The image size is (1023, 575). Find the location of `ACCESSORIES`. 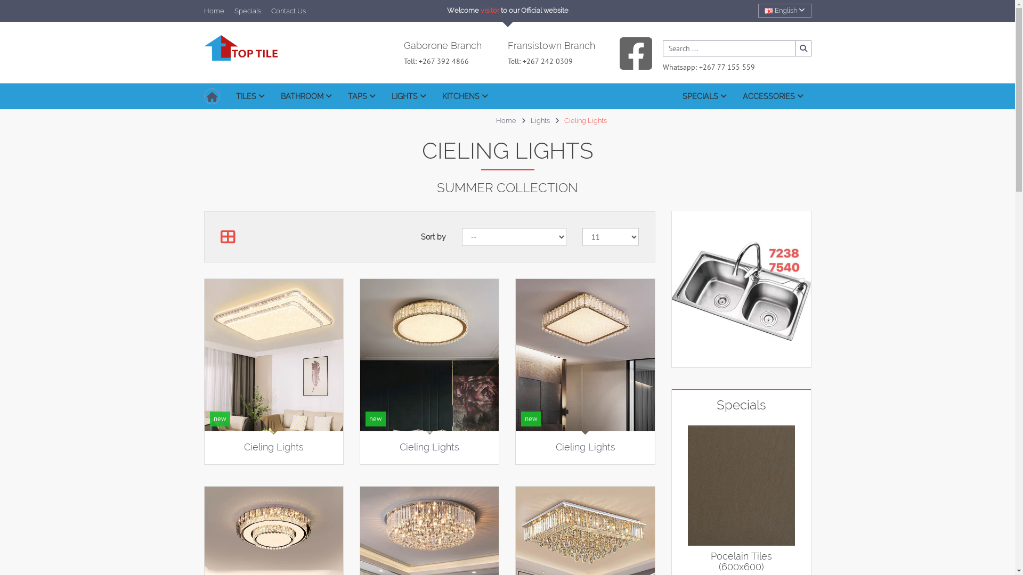

ACCESSORIES is located at coordinates (773, 96).